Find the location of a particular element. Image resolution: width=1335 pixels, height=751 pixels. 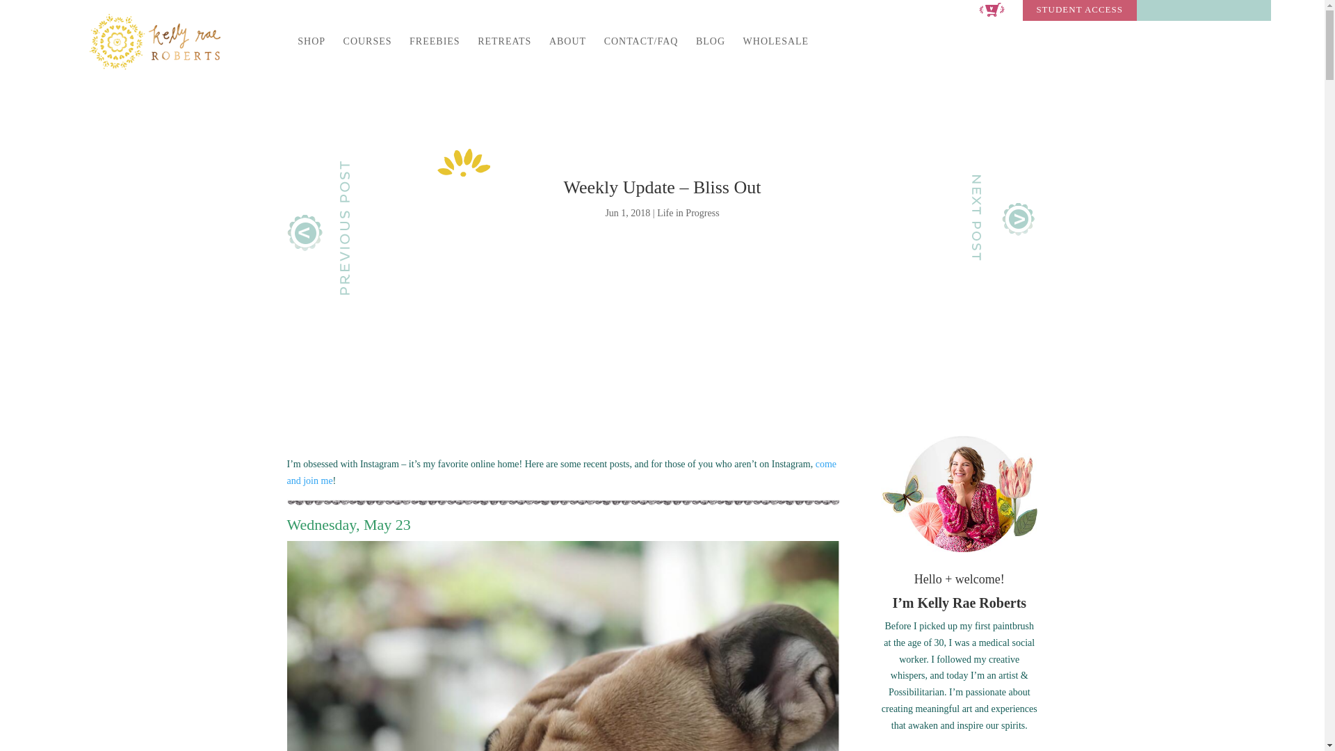

Life in Progress is located at coordinates (688, 213).